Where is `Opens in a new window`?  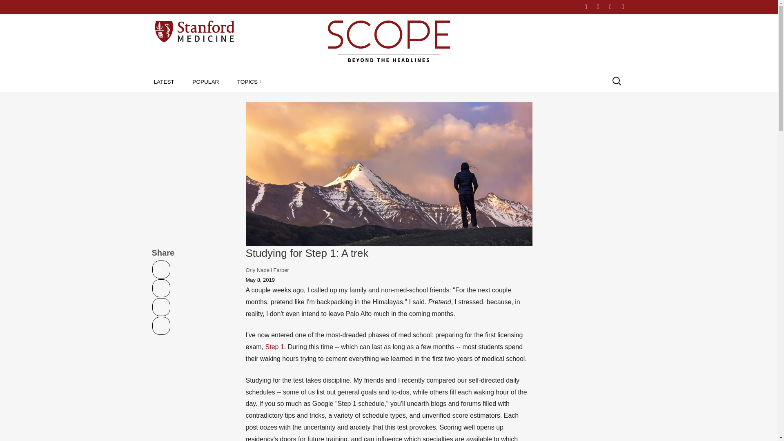
Opens in a new window is located at coordinates (161, 307).